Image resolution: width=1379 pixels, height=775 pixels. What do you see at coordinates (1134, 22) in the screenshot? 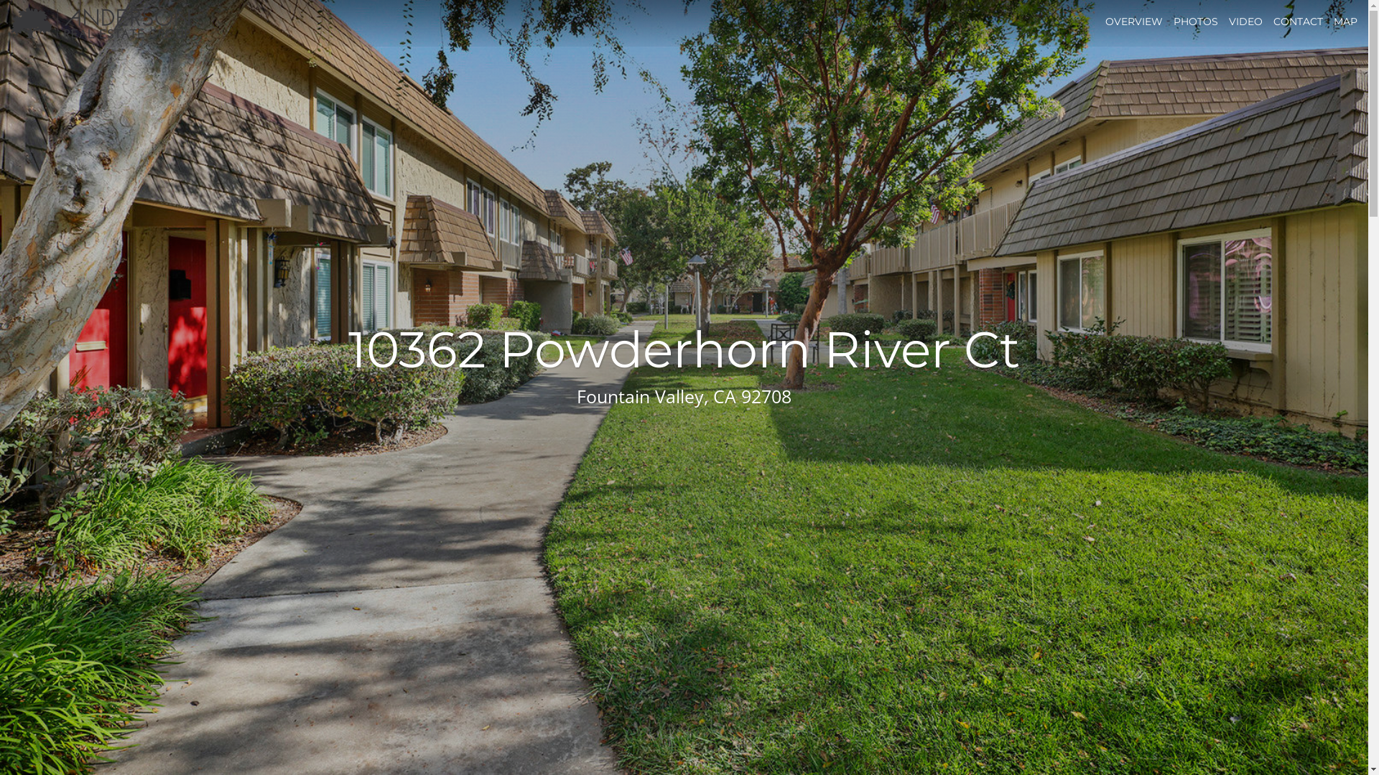
I see `OVERVIEW` at bounding box center [1134, 22].